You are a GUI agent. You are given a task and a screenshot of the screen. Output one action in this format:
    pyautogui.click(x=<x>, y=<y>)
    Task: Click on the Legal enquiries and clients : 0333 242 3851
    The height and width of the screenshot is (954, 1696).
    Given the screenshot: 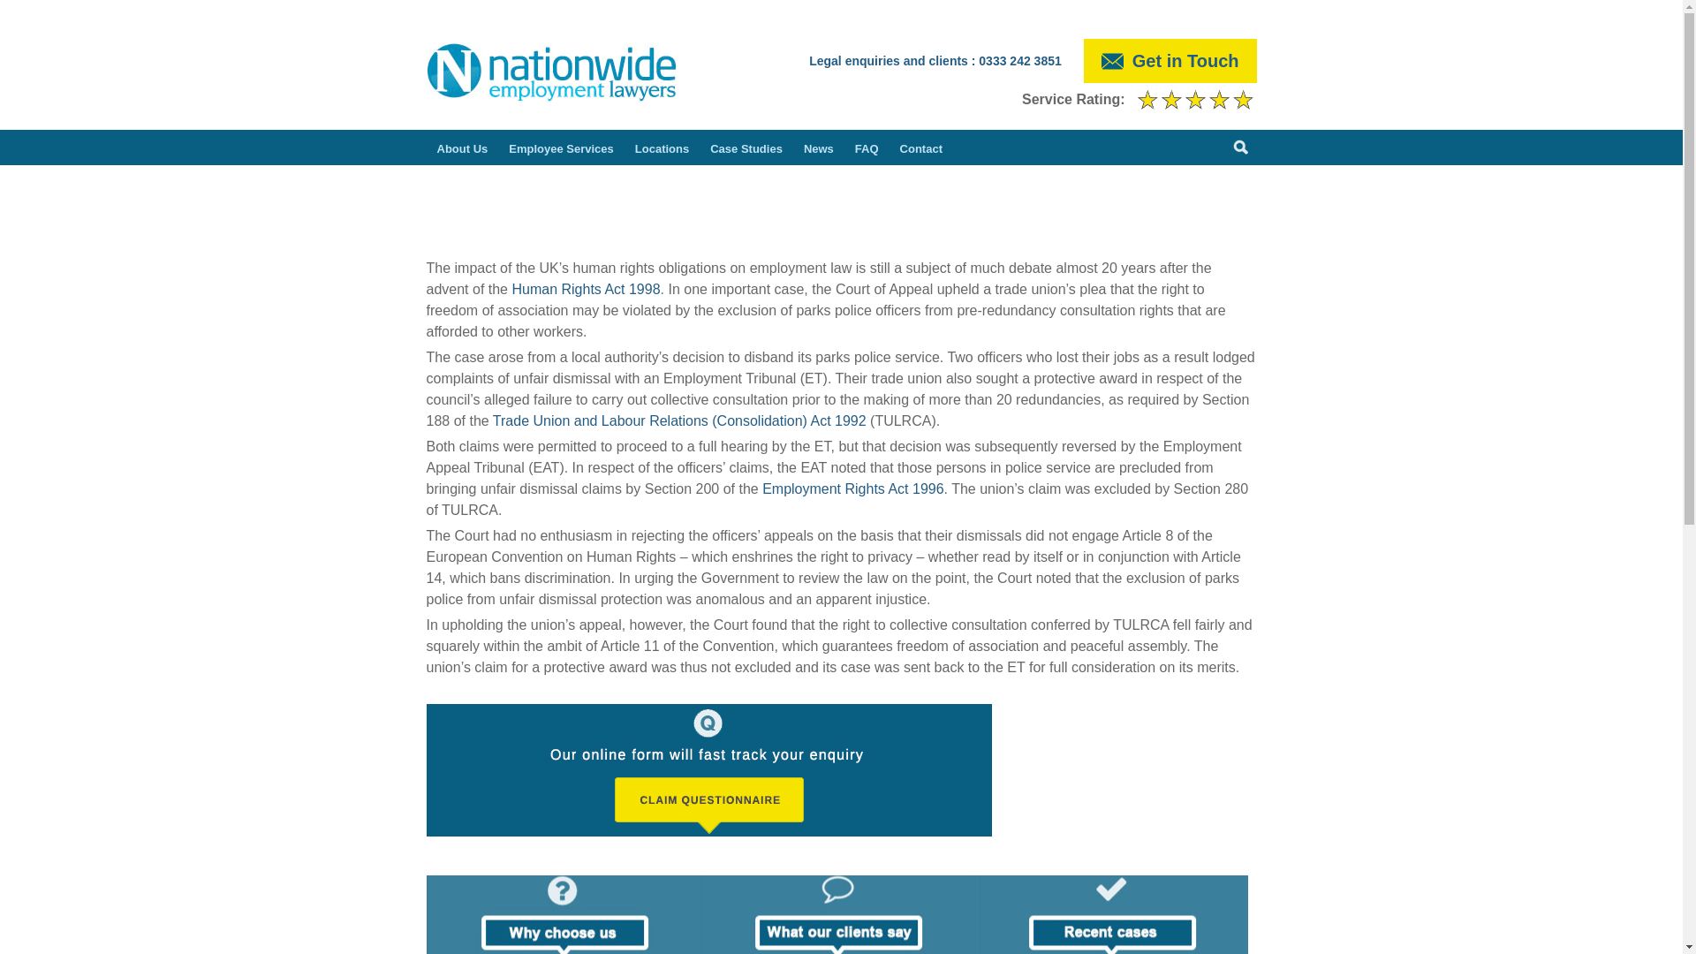 What is the action you would take?
    pyautogui.click(x=935, y=60)
    